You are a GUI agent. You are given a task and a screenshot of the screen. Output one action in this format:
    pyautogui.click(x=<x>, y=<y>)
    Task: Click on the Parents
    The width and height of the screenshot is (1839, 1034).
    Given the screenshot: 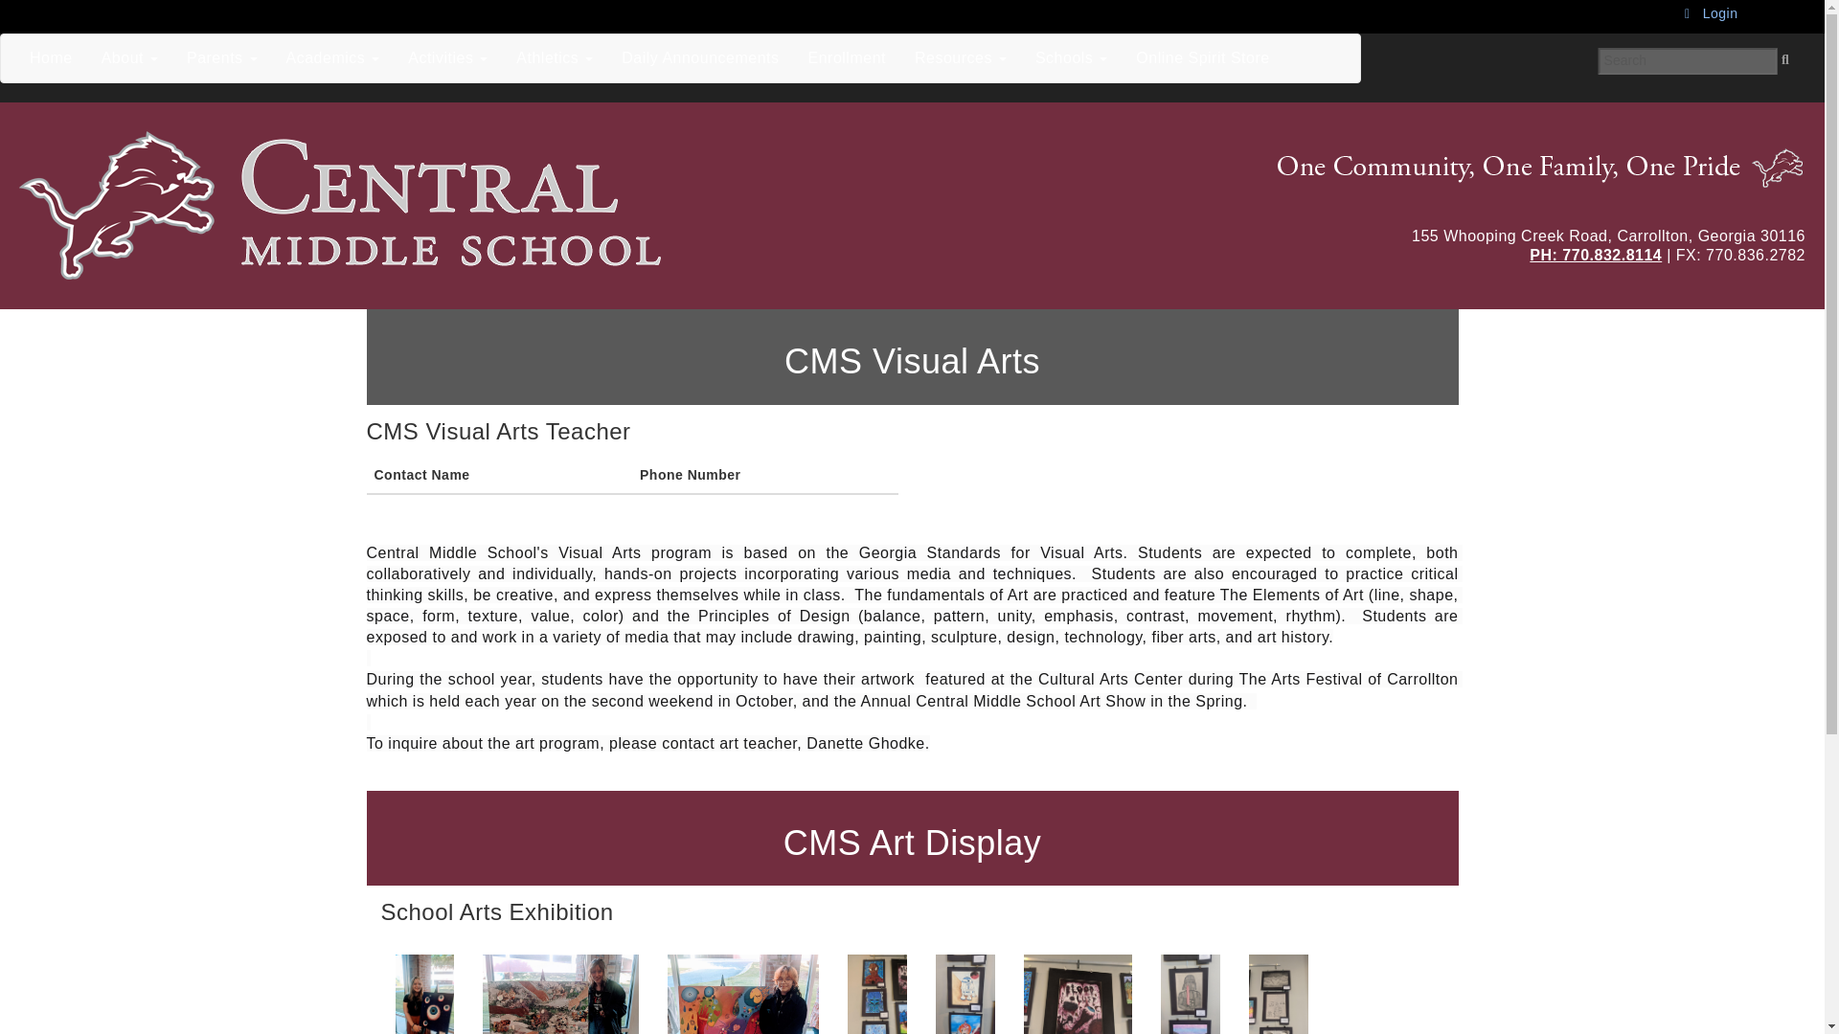 What is the action you would take?
    pyautogui.click(x=222, y=57)
    